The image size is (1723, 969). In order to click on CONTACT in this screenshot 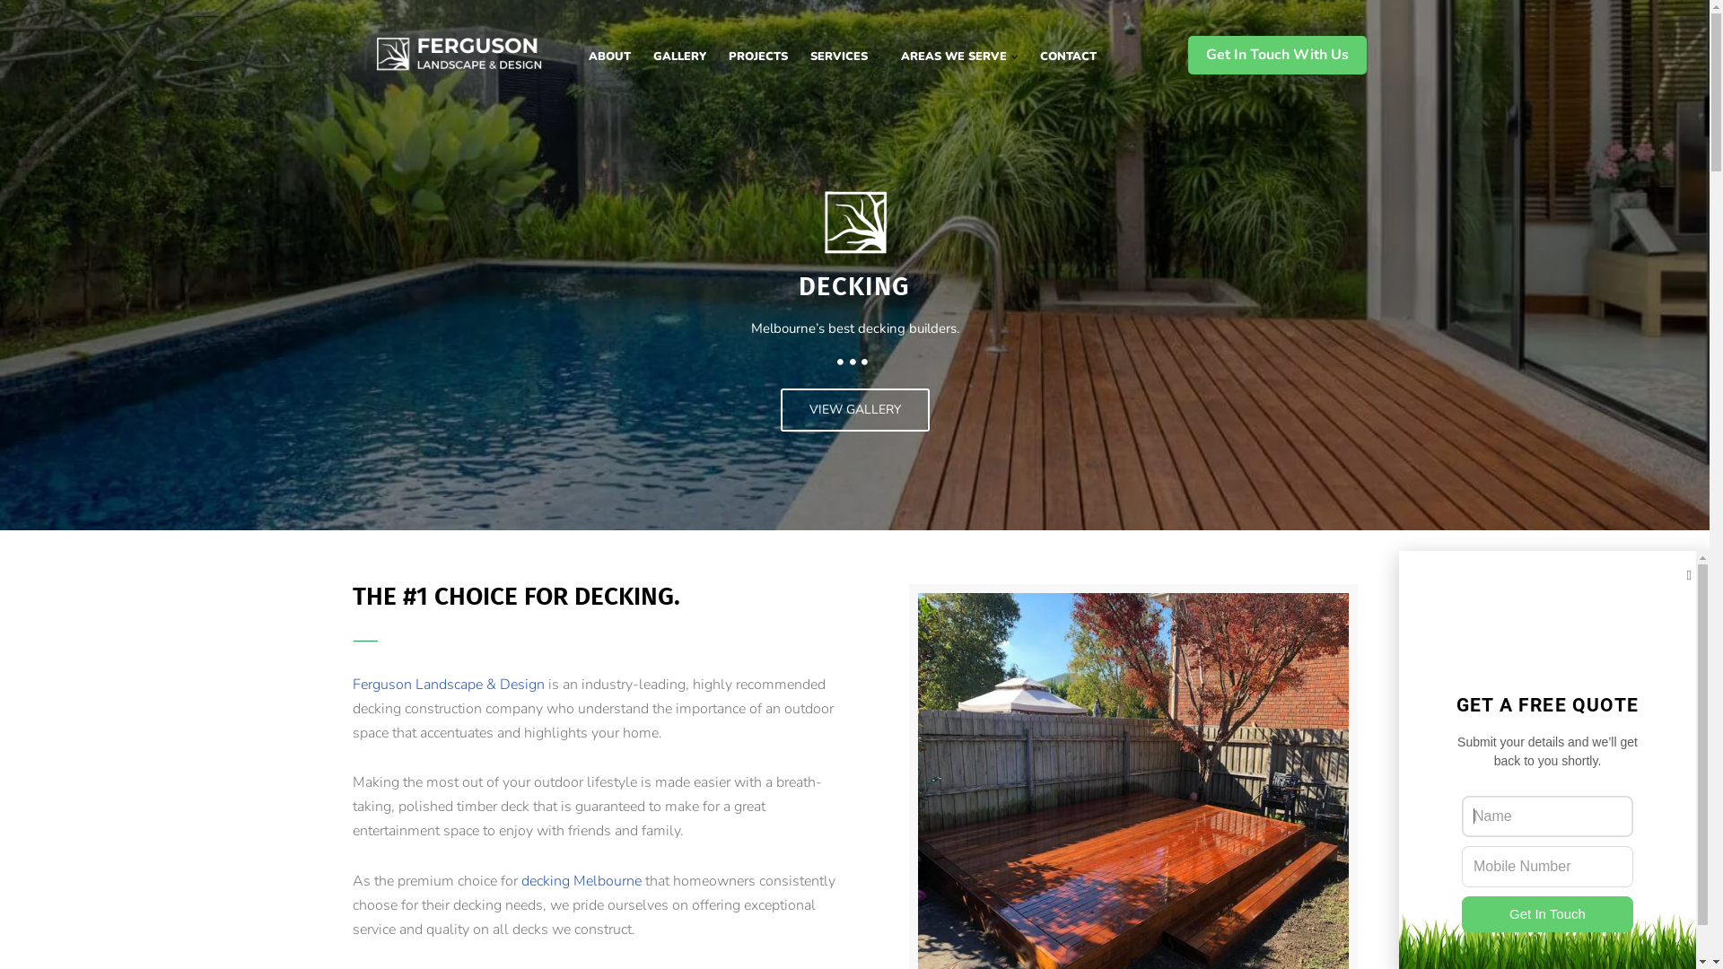, I will do `click(1068, 57)`.